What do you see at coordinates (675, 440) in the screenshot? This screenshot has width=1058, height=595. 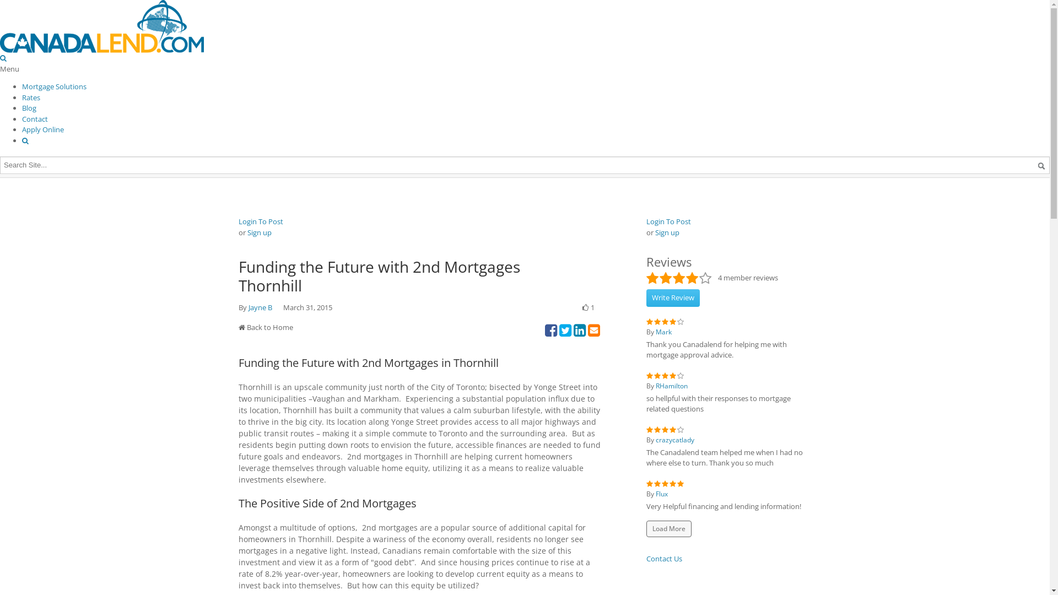 I see `crazycatlady` at bounding box center [675, 440].